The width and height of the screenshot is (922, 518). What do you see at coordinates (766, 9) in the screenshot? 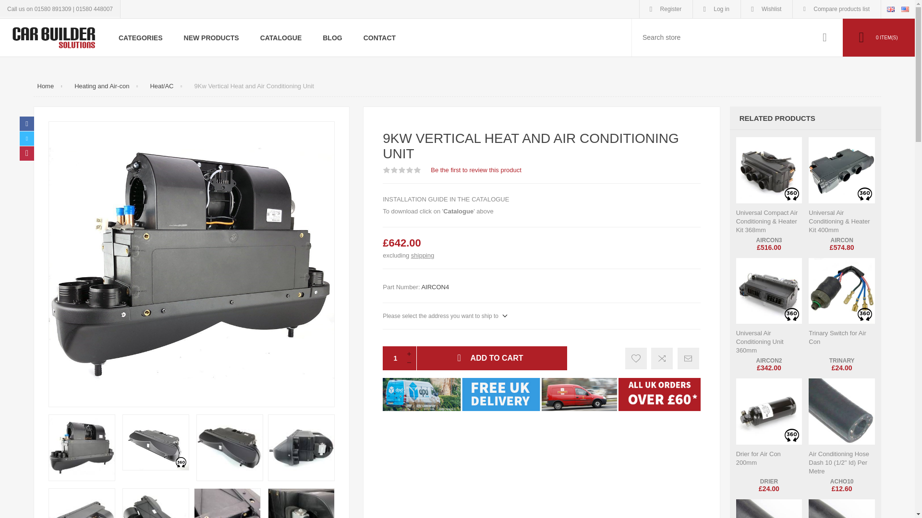
I see `Wishlist` at bounding box center [766, 9].